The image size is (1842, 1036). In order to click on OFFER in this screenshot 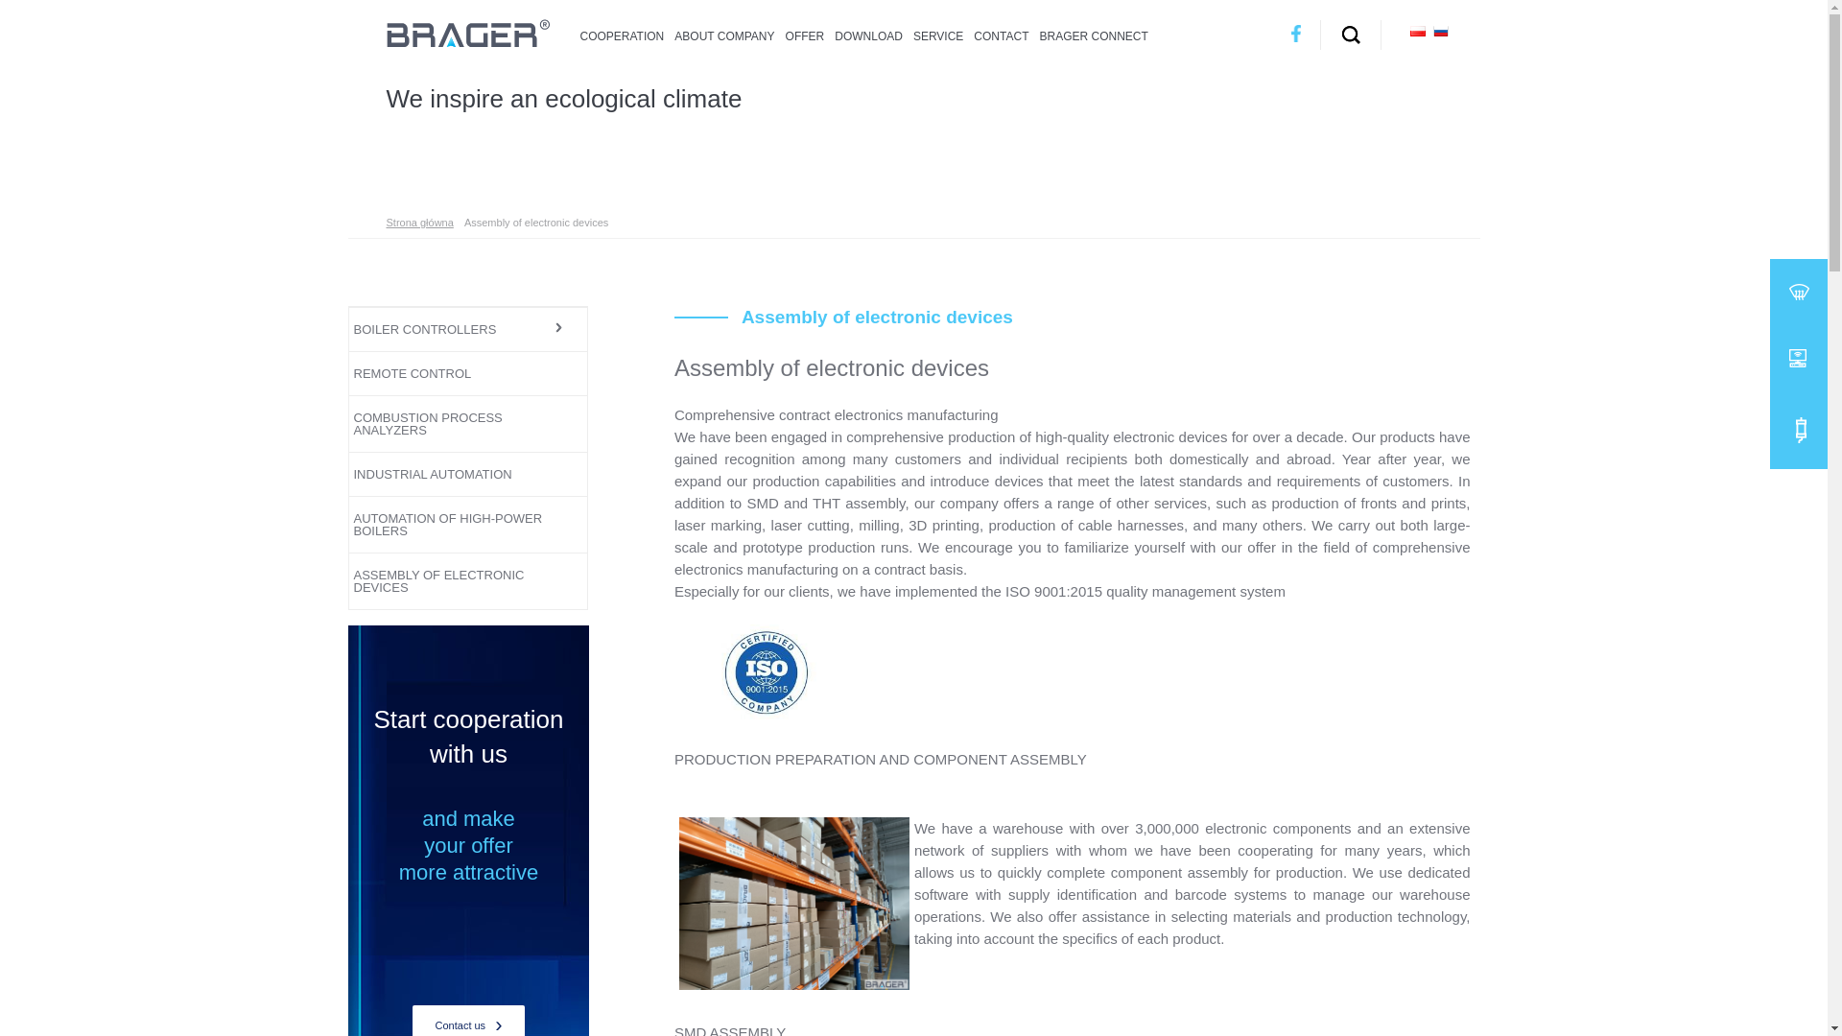, I will do `click(806, 35)`.